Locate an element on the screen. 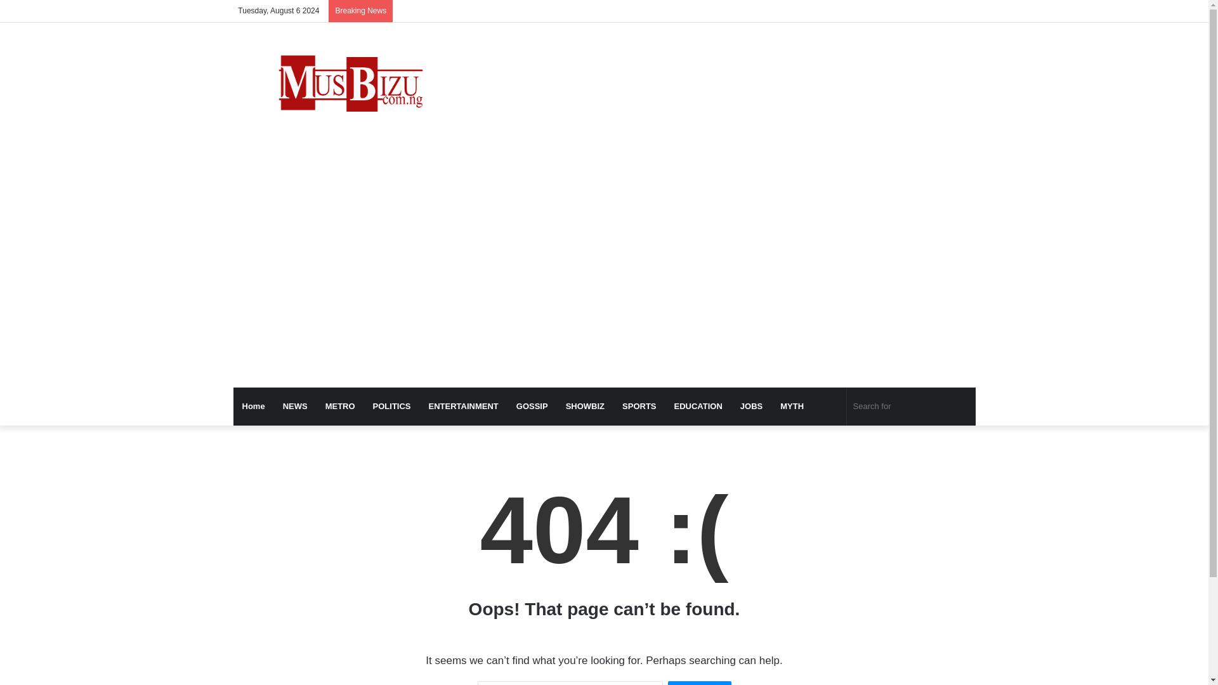  SHOWBIZ is located at coordinates (585, 406).